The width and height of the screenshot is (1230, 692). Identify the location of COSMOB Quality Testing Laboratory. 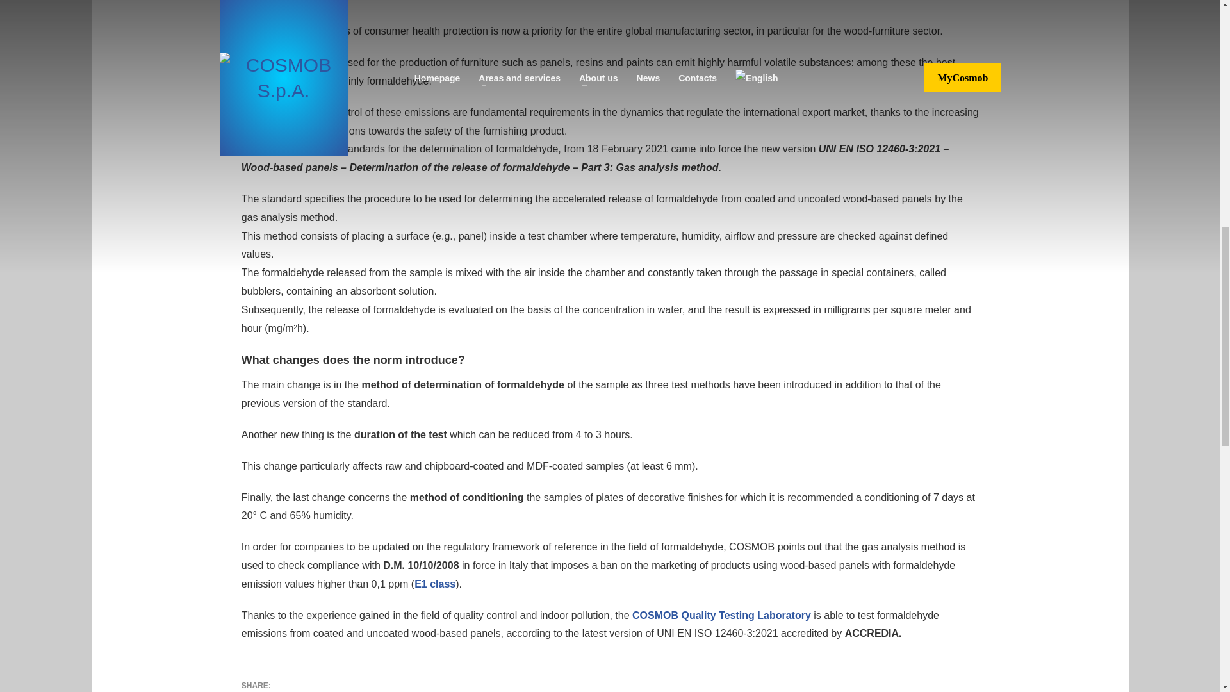
(723, 615).